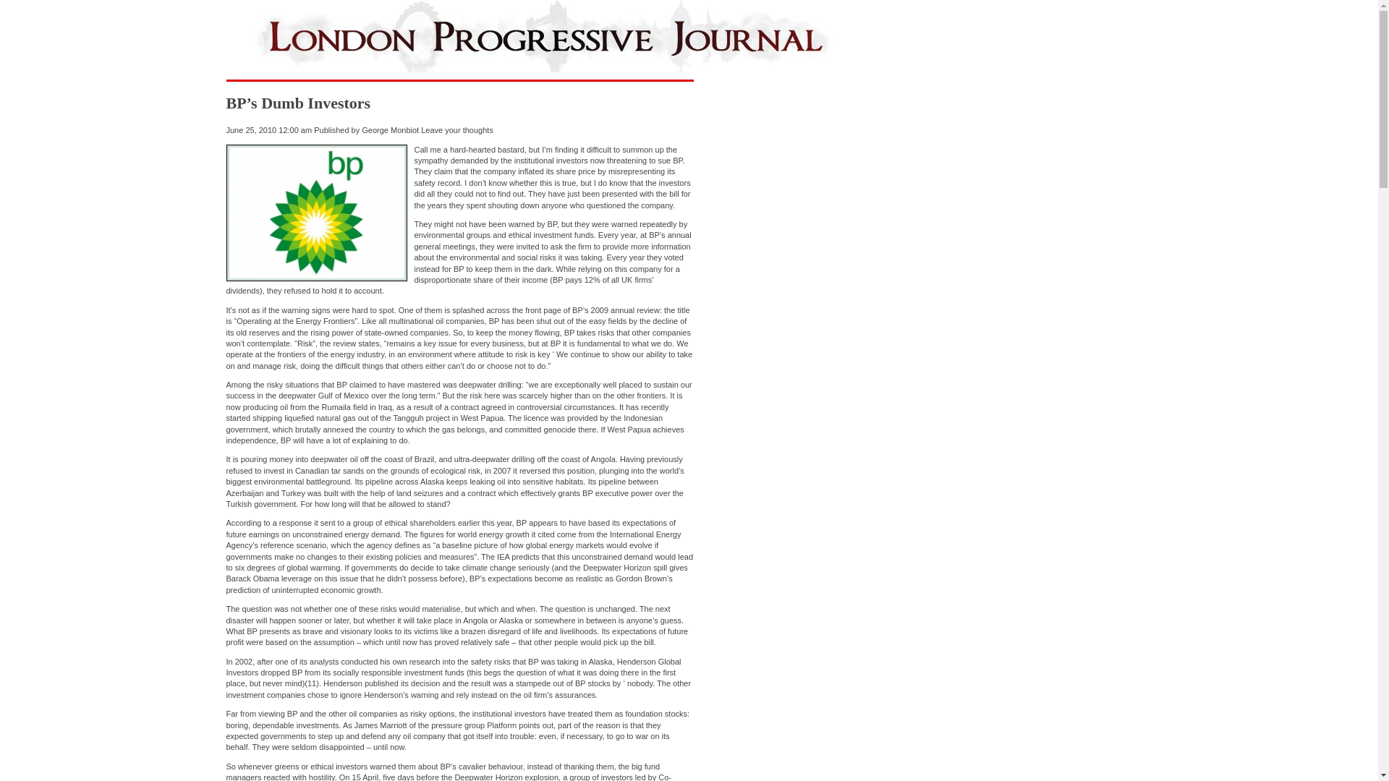  What do you see at coordinates (390, 129) in the screenshot?
I see `Posts by George Monbiot` at bounding box center [390, 129].